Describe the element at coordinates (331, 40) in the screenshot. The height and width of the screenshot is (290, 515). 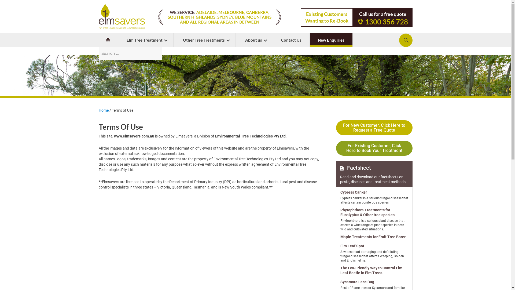
I see `New Enquiries` at that location.